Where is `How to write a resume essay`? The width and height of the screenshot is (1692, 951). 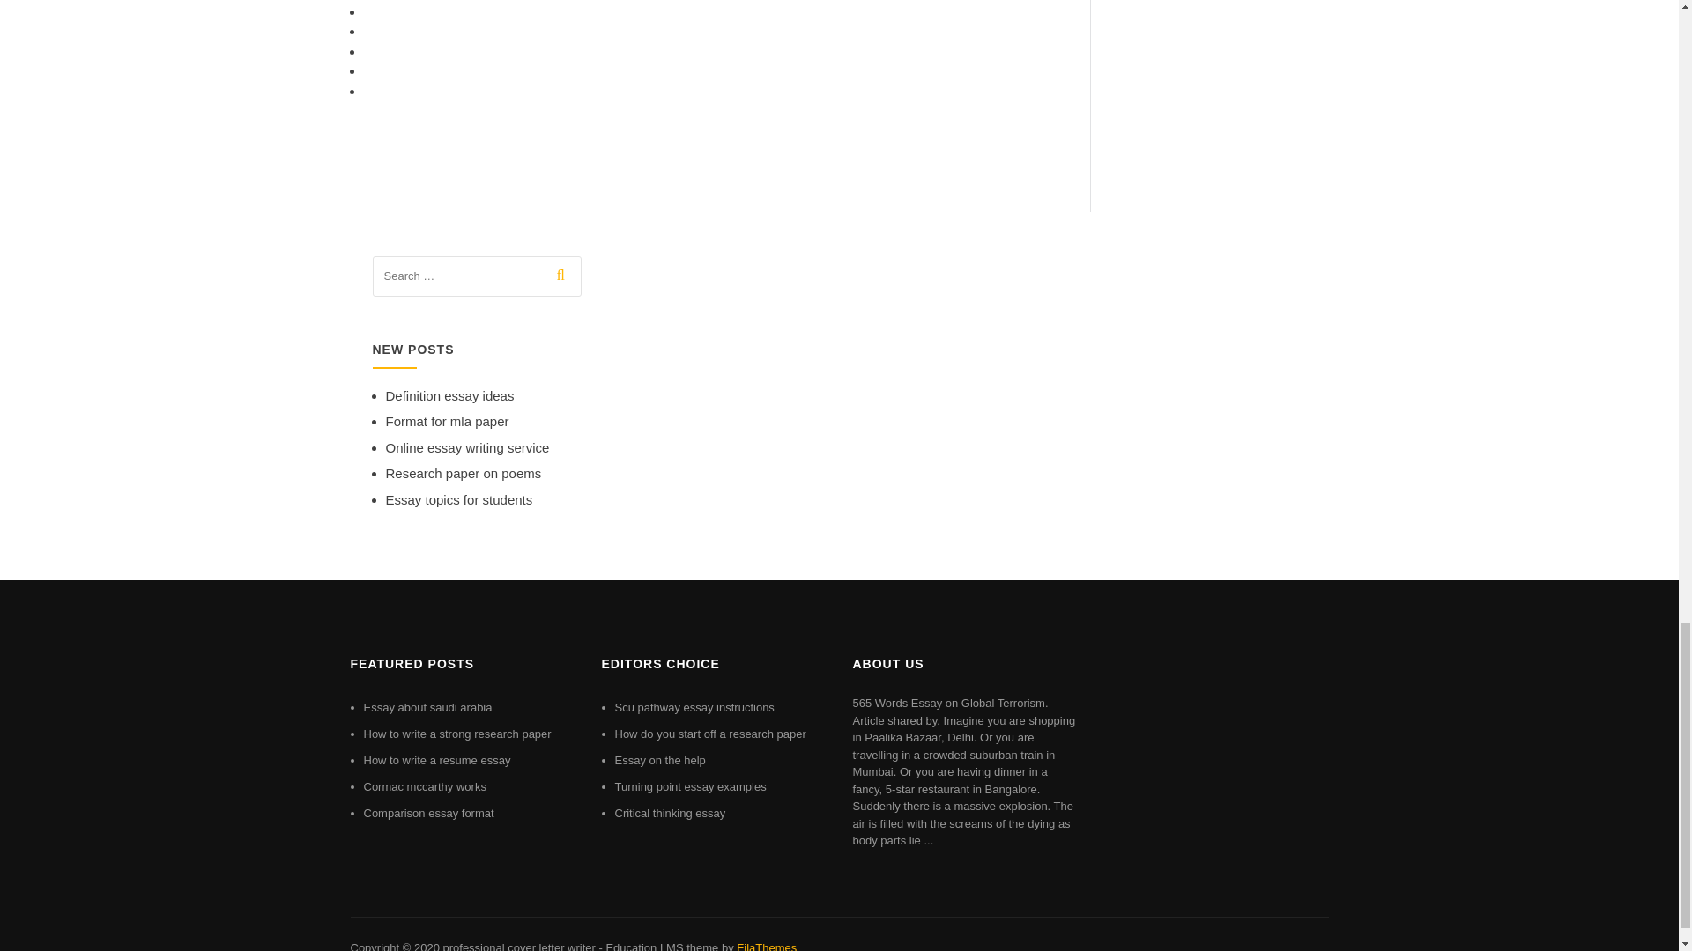
How to write a resume essay is located at coordinates (437, 760).